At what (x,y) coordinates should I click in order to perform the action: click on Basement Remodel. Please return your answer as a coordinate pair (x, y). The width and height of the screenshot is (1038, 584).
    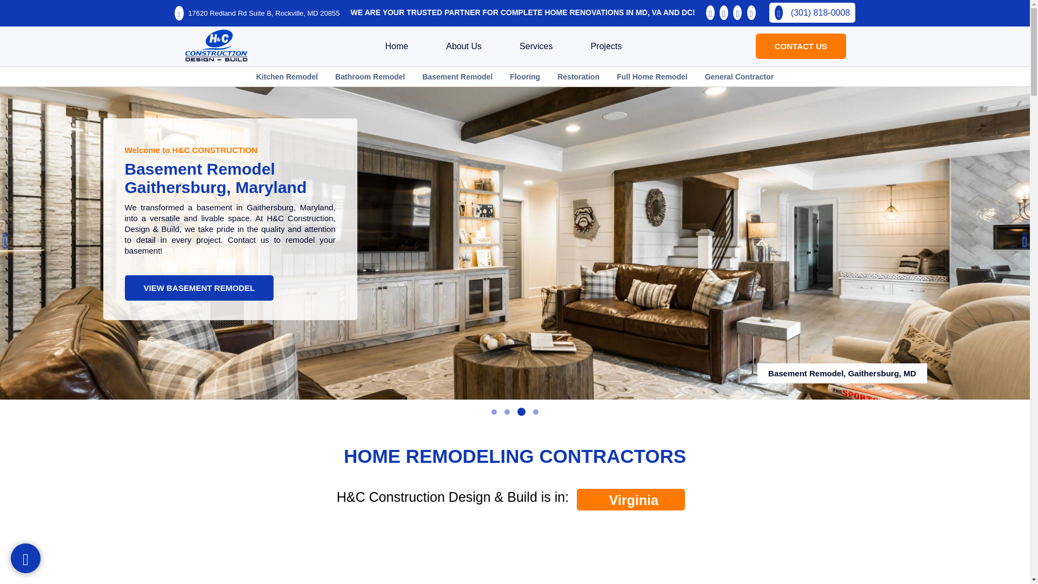
    Looking at the image, I should click on (457, 77).